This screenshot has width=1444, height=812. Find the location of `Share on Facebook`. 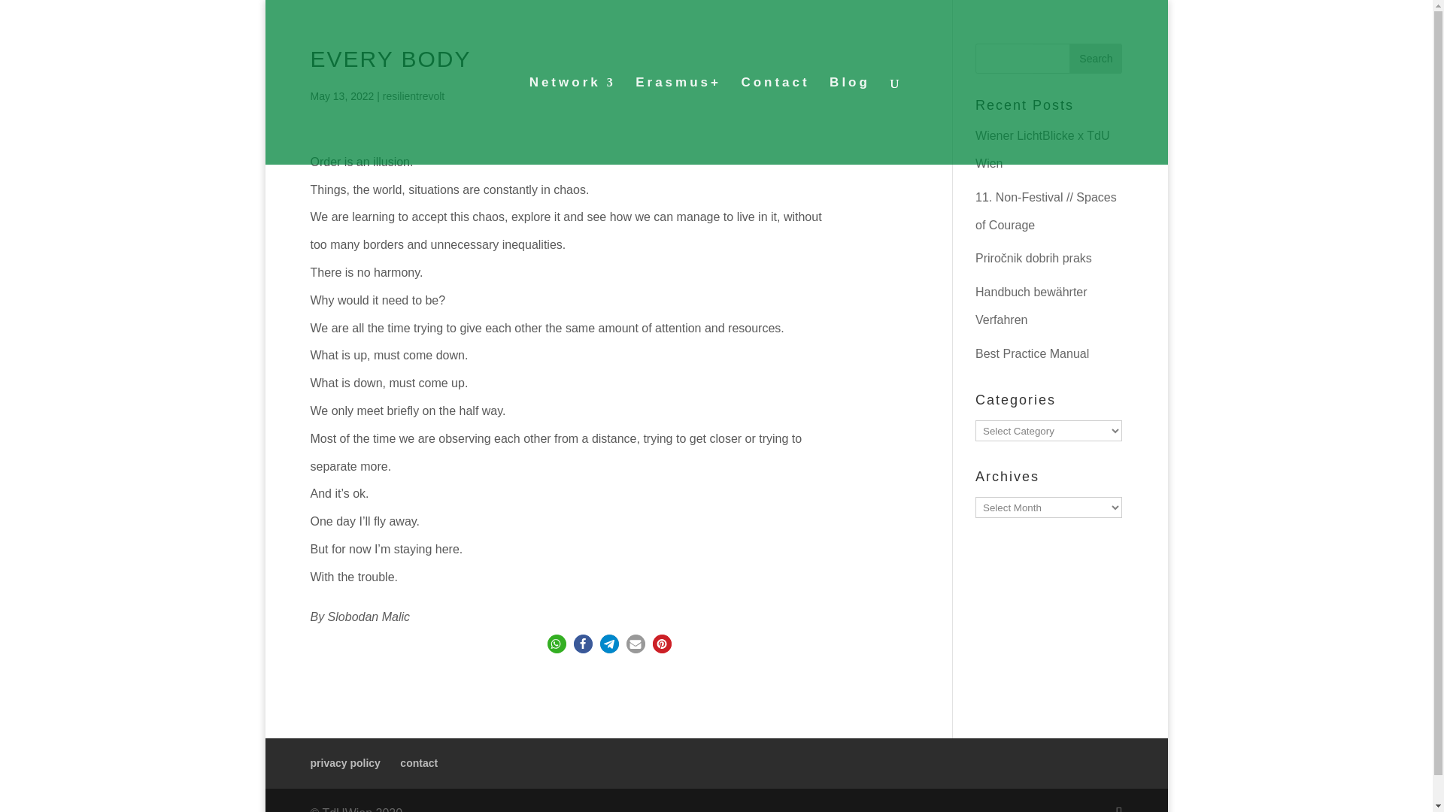

Share on Facebook is located at coordinates (582, 644).